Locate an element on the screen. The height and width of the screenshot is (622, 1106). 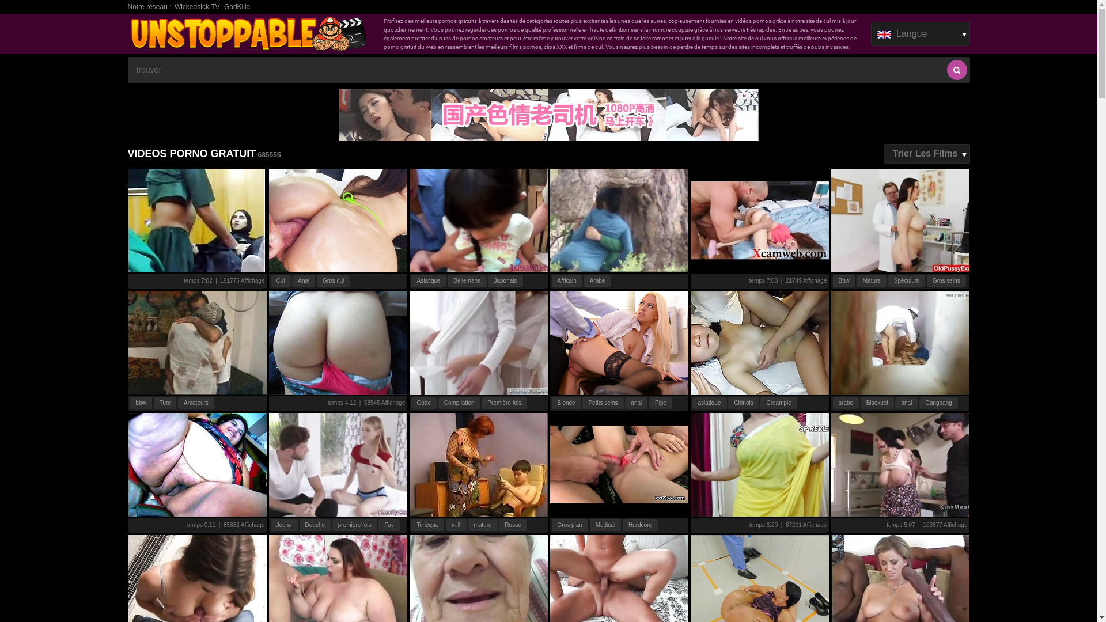
arabe is located at coordinates (846, 403).